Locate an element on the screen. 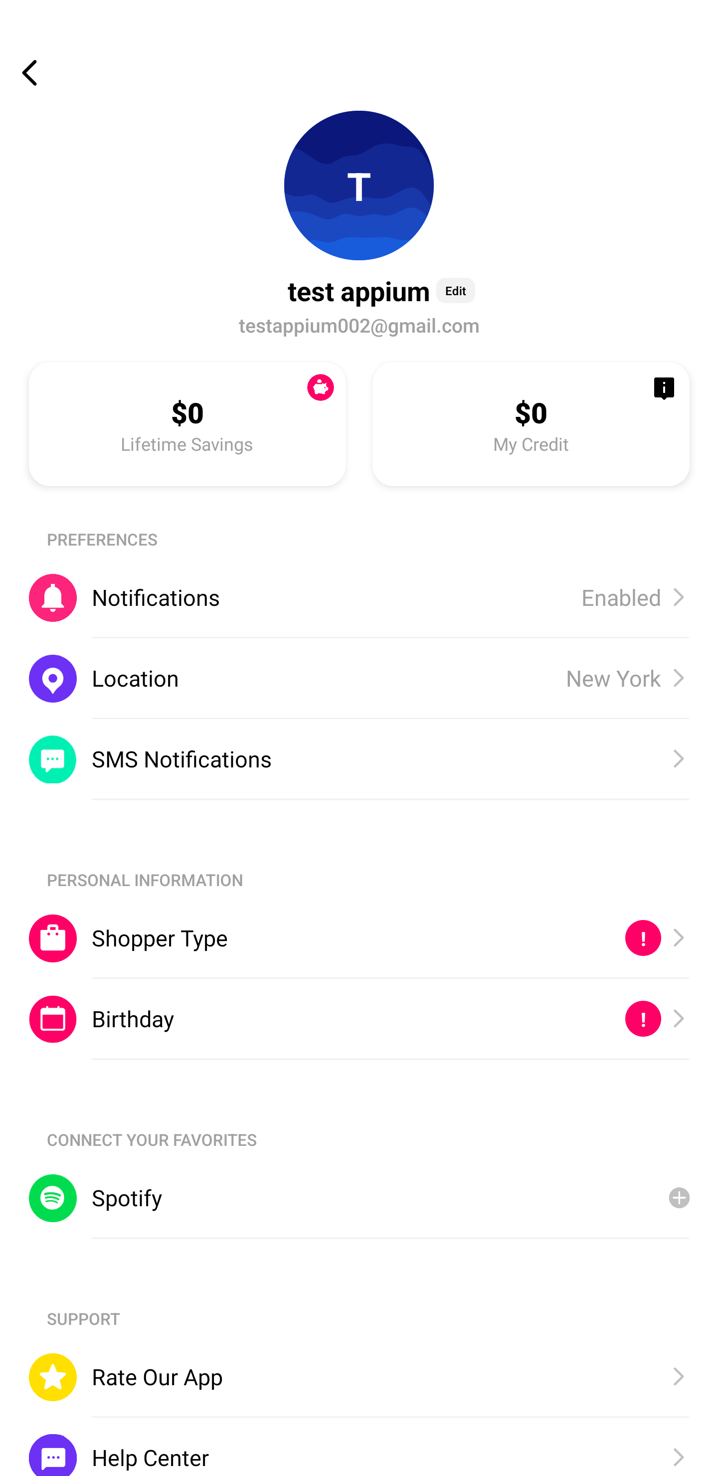 Image resolution: width=718 pixels, height=1476 pixels. $0, Lifetime Savings $0 Lifetime Savings is located at coordinates (187, 423).